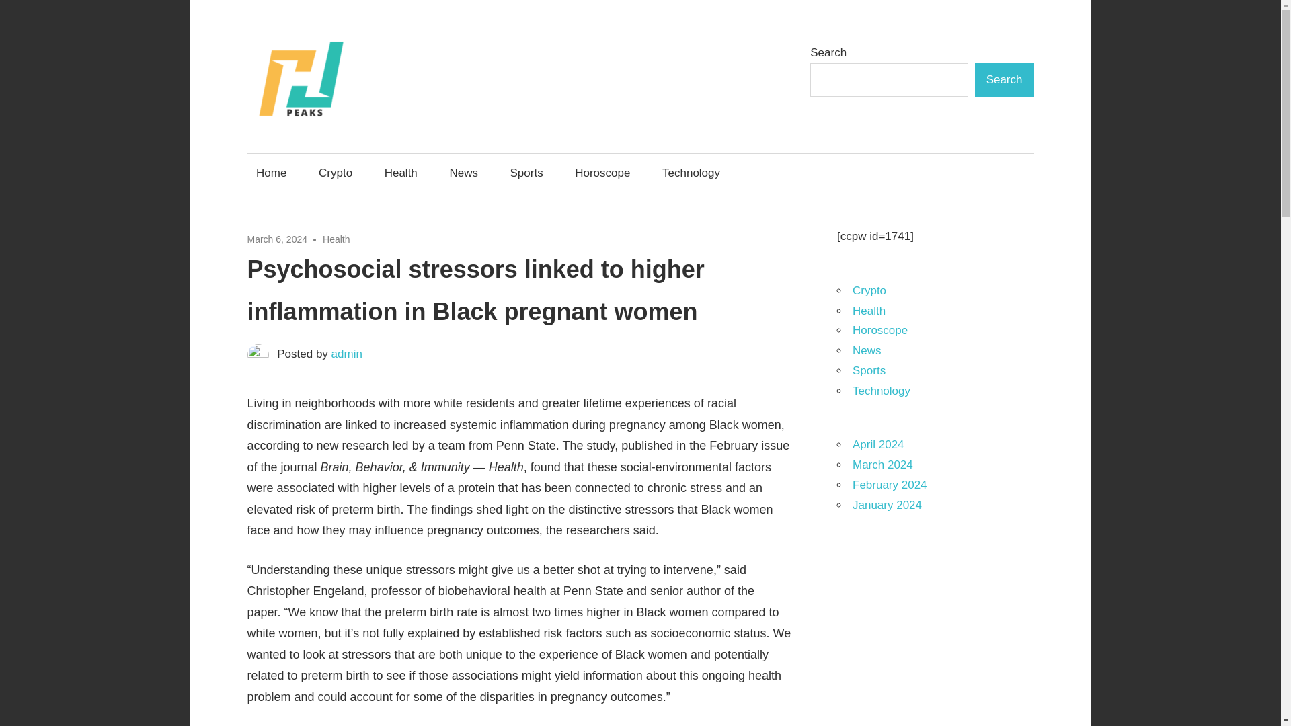  I want to click on Crypto, so click(869, 290).